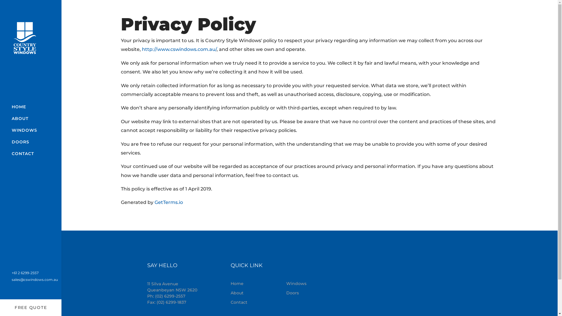  I want to click on Windows, so click(379, 284).